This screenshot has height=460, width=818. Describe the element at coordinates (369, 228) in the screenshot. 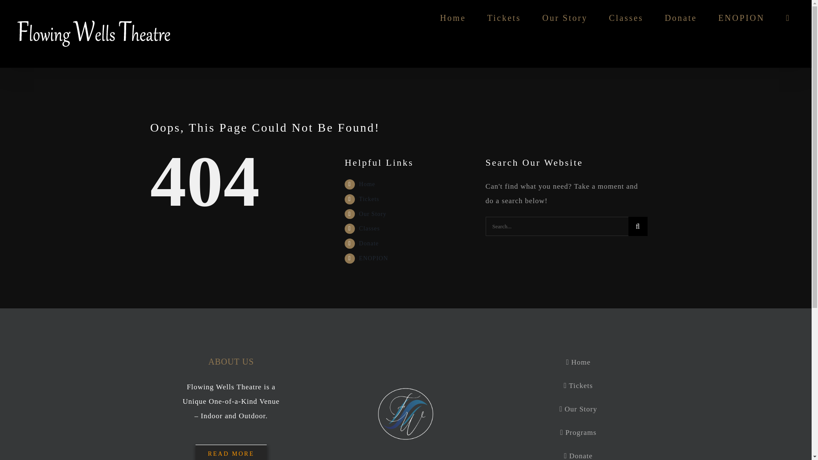

I see `Classes` at that location.